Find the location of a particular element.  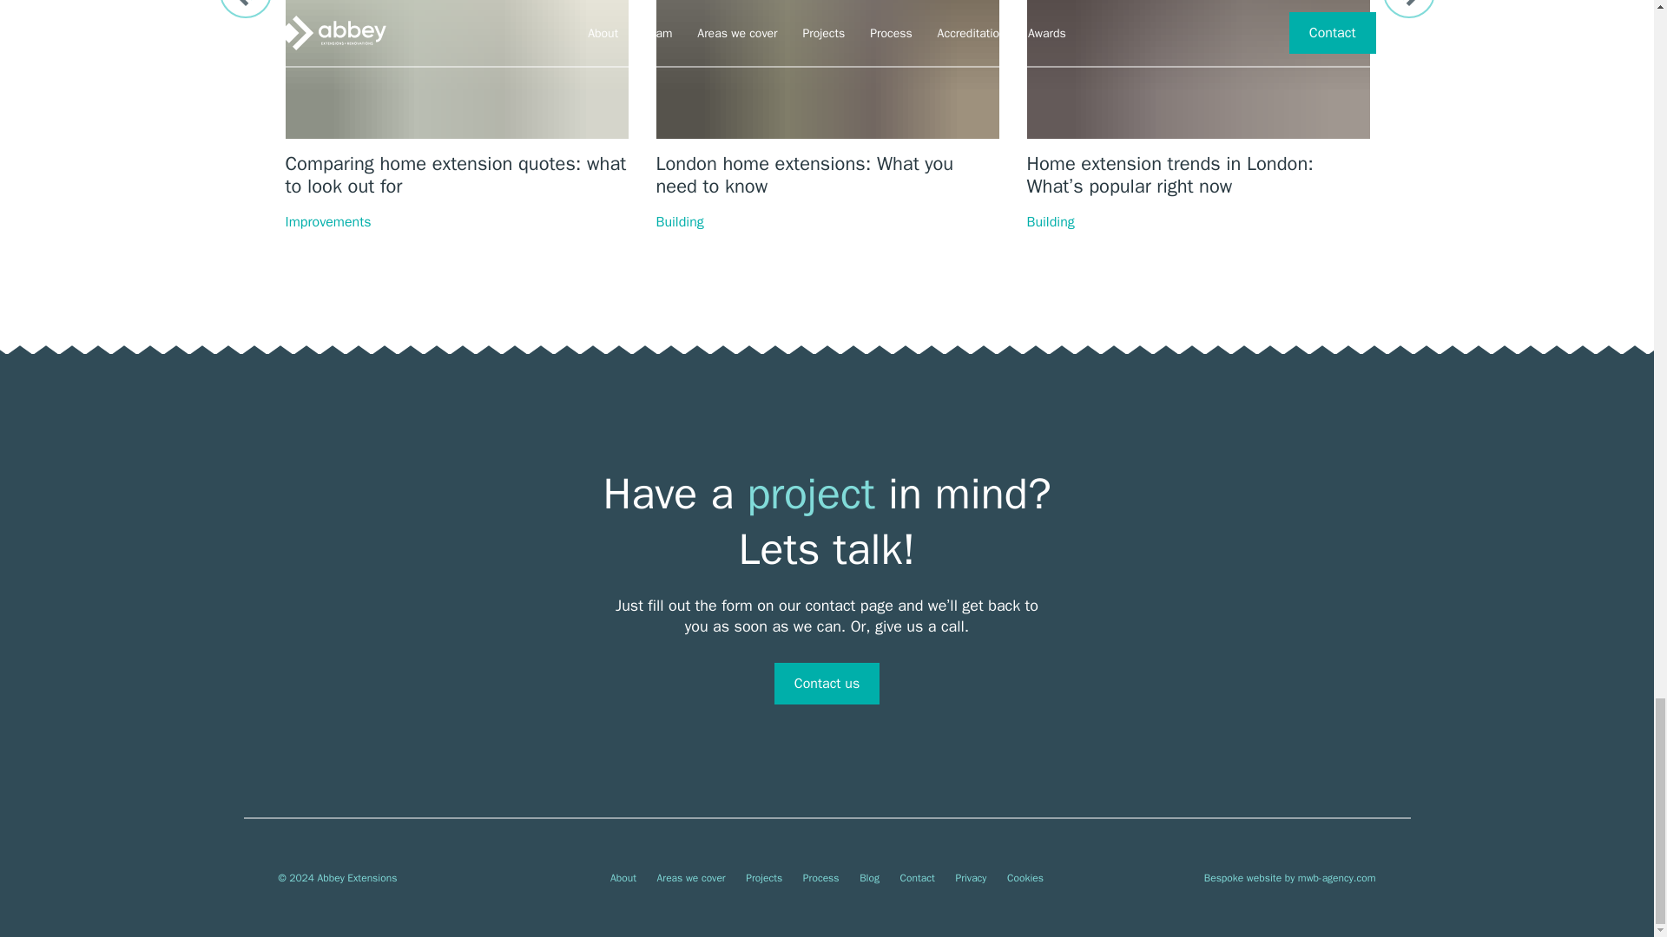

Bespoke website is located at coordinates (1242, 878).